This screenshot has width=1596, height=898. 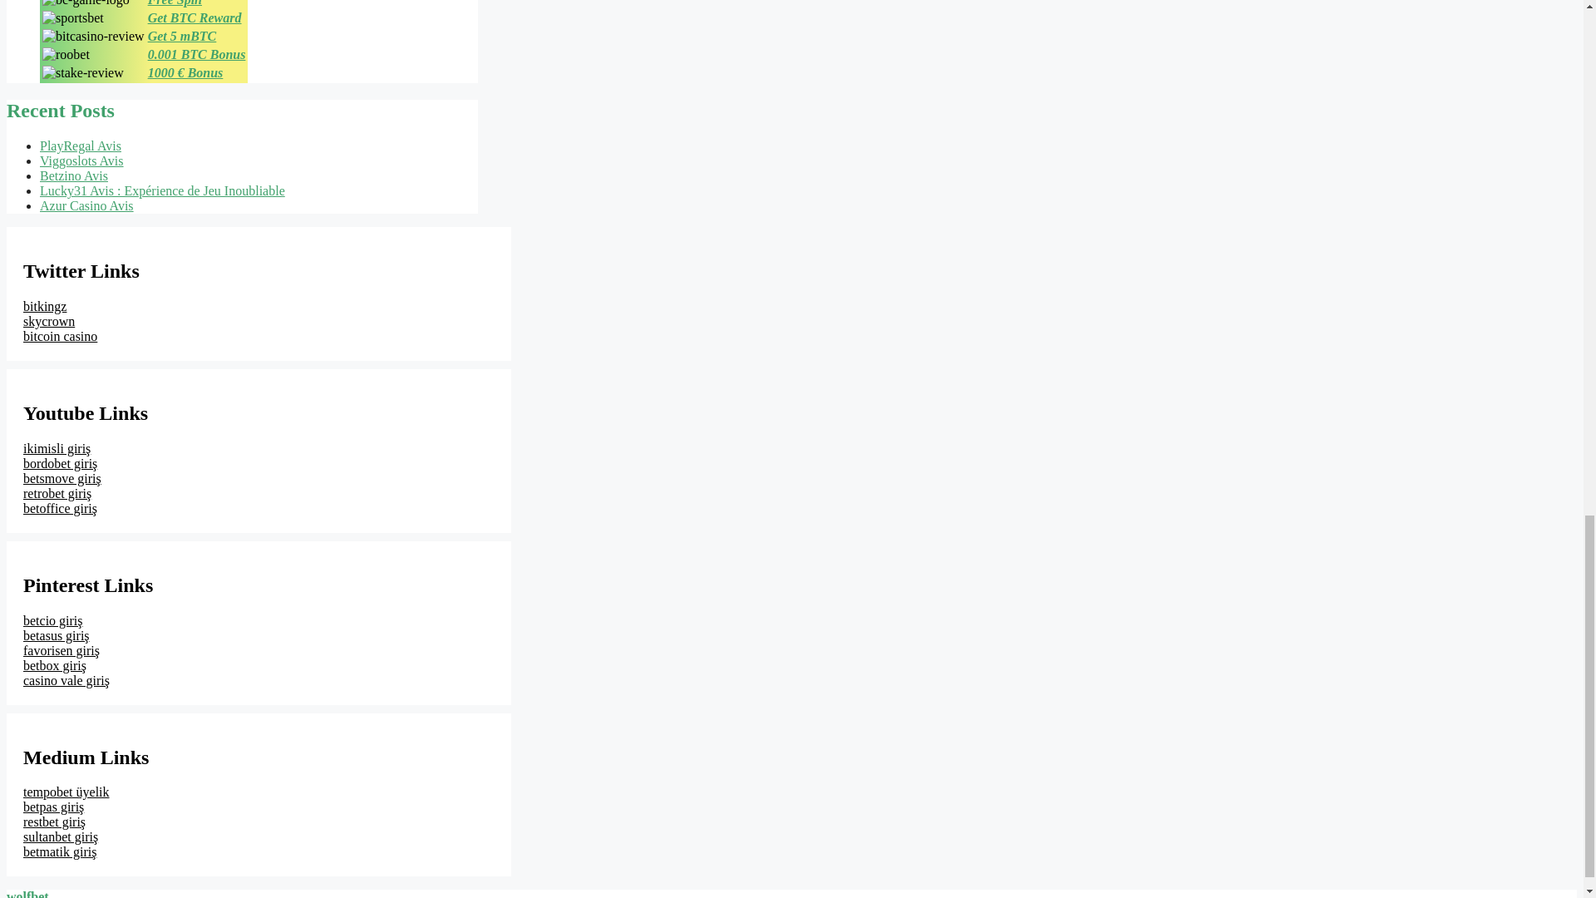 What do you see at coordinates (195, 17) in the screenshot?
I see `Get BTC Reward` at bounding box center [195, 17].